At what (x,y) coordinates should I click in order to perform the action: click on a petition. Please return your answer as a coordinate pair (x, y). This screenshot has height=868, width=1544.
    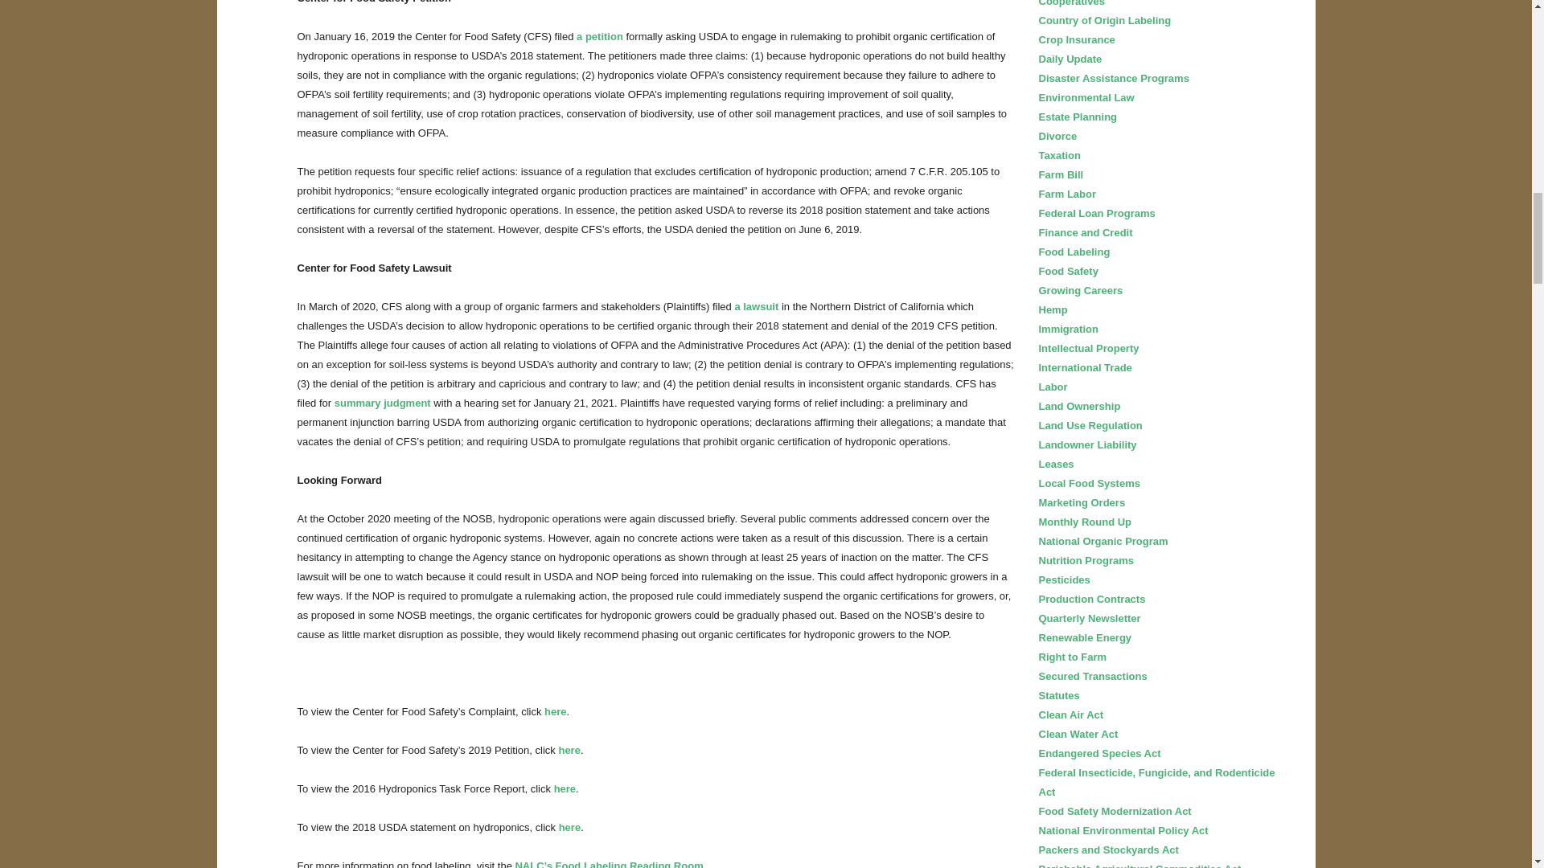
    Looking at the image, I should click on (600, 35).